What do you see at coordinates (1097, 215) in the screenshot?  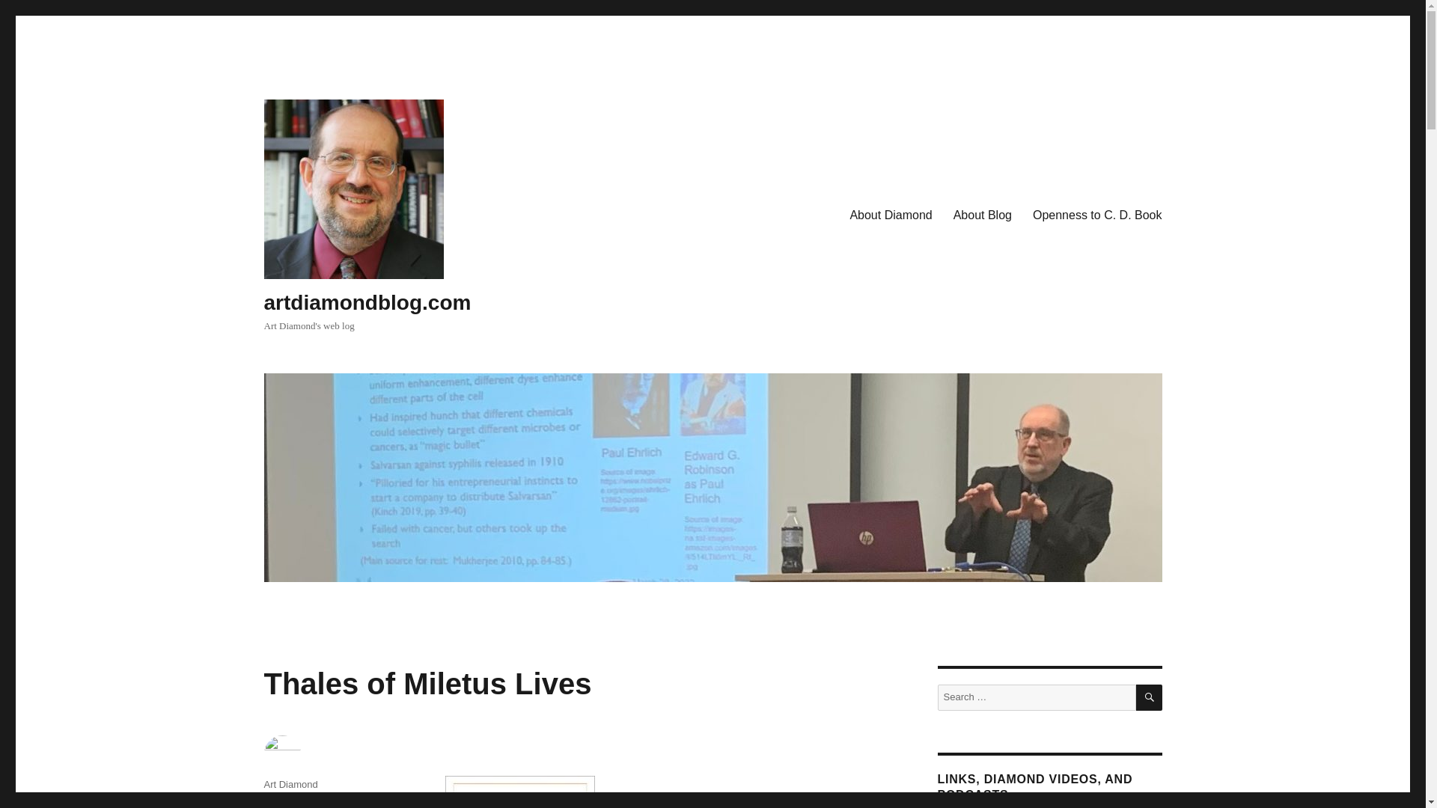 I see `Openness to C. D. Book` at bounding box center [1097, 215].